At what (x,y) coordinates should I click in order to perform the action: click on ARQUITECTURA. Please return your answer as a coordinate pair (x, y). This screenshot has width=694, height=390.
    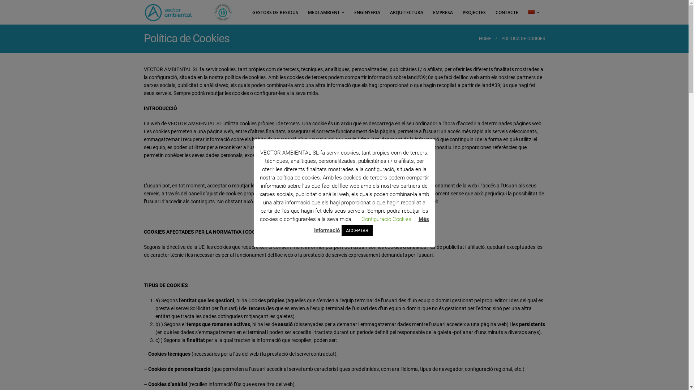
    Looking at the image, I should click on (407, 12).